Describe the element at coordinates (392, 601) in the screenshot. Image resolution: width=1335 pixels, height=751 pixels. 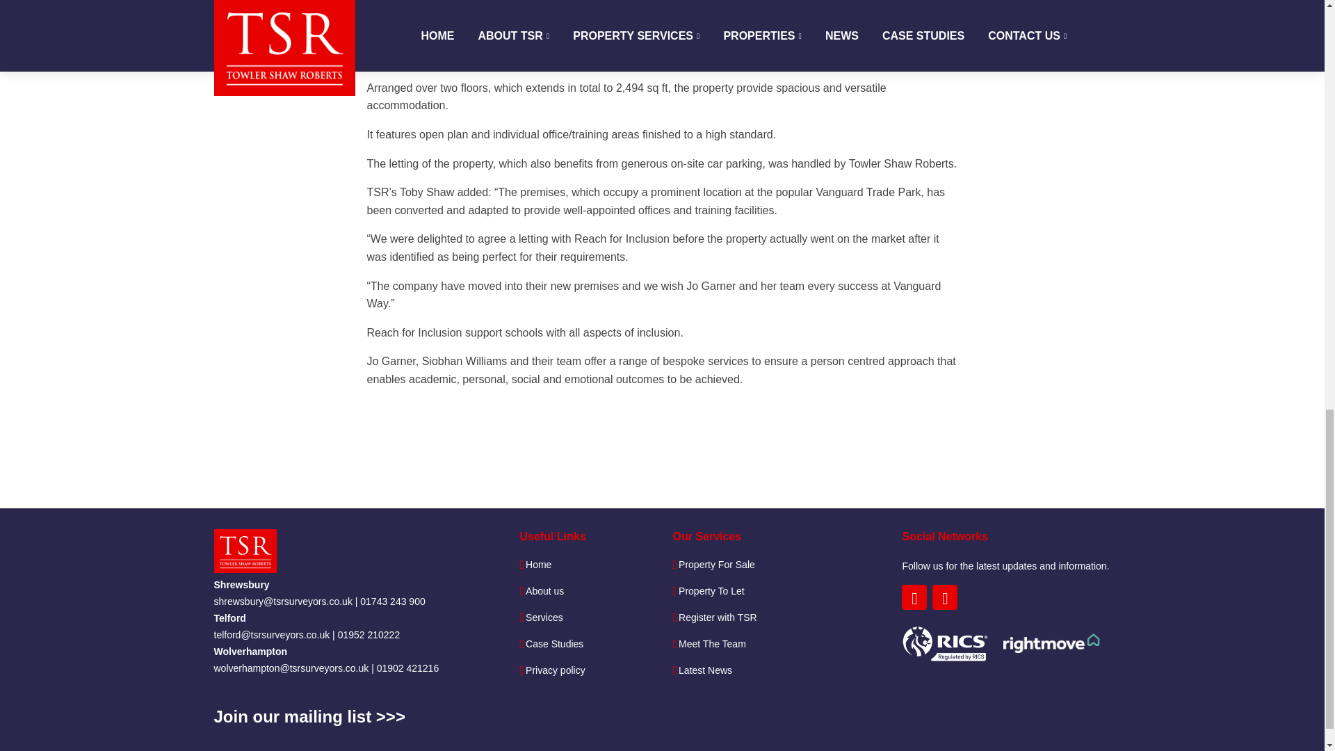
I see `01743 243 900` at that location.